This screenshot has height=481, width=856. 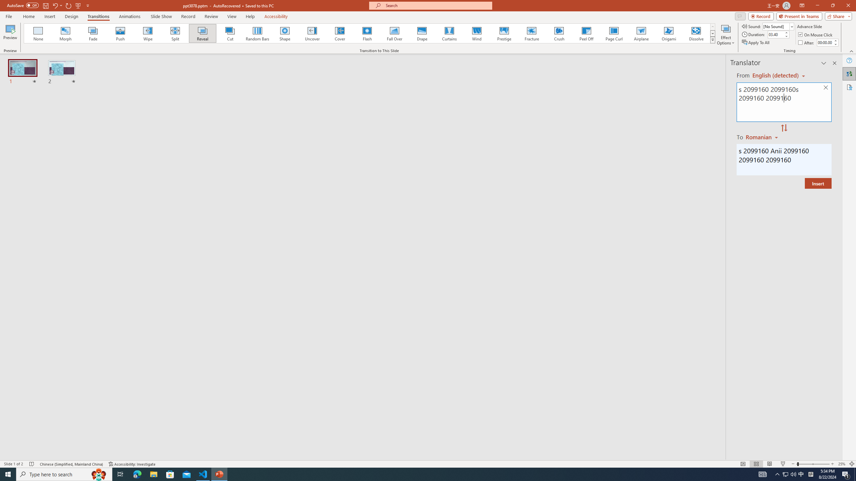 What do you see at coordinates (713, 40) in the screenshot?
I see `Transition Effects` at bounding box center [713, 40].